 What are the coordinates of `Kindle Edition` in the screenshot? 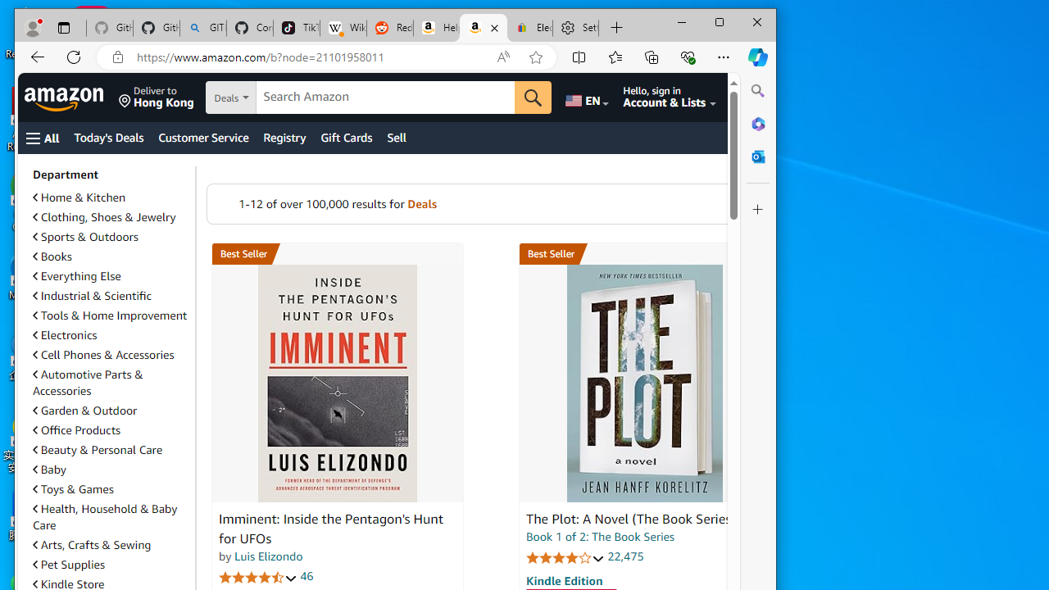 It's located at (565, 580).